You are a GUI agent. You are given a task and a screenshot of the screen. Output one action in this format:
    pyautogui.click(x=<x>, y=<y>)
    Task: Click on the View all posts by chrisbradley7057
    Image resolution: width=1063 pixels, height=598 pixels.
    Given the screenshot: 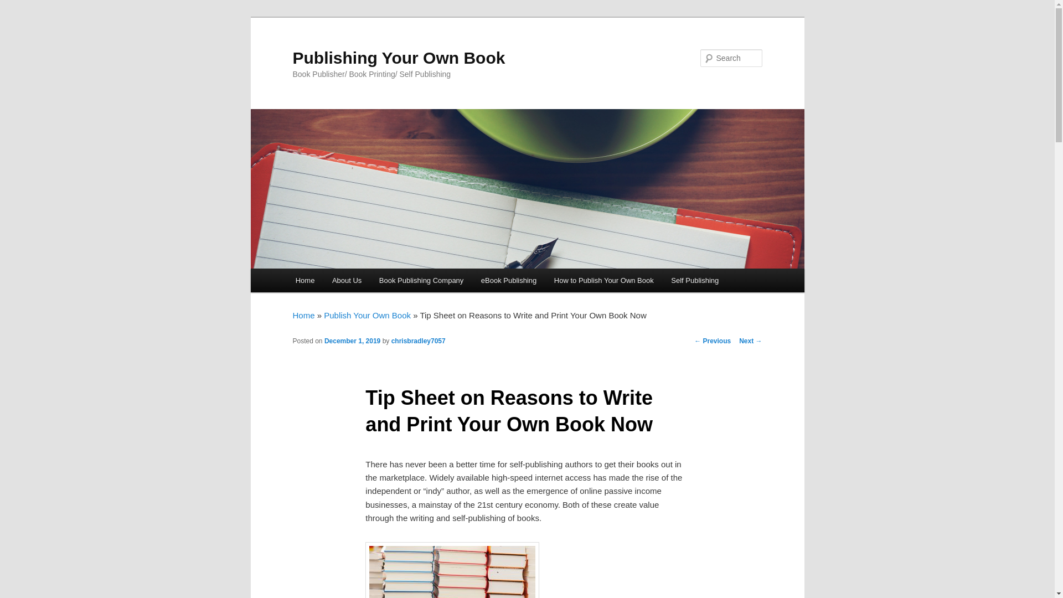 What is the action you would take?
    pyautogui.click(x=418, y=341)
    